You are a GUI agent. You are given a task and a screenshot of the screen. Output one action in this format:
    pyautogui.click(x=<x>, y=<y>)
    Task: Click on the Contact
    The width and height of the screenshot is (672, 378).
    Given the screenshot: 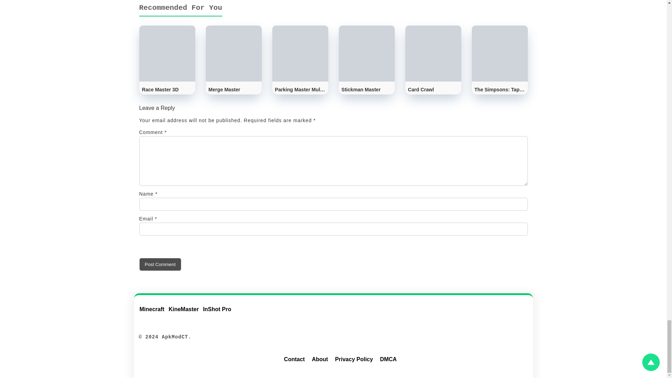 What is the action you would take?
    pyautogui.click(x=294, y=360)
    